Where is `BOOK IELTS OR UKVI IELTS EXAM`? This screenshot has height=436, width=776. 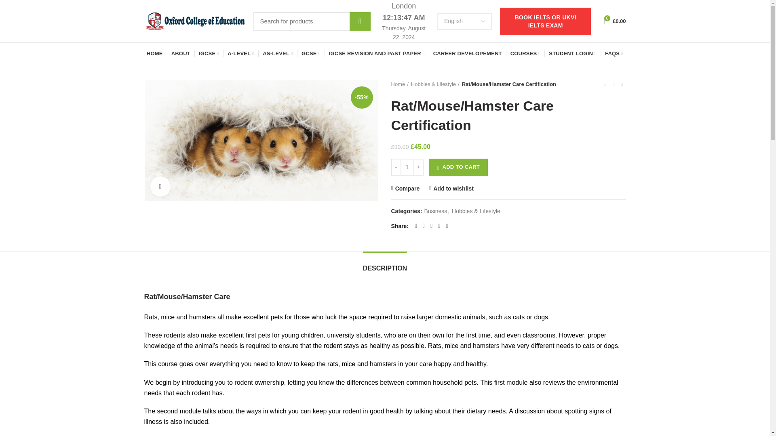
BOOK IELTS OR UKVI IELTS EXAM is located at coordinates (545, 21).